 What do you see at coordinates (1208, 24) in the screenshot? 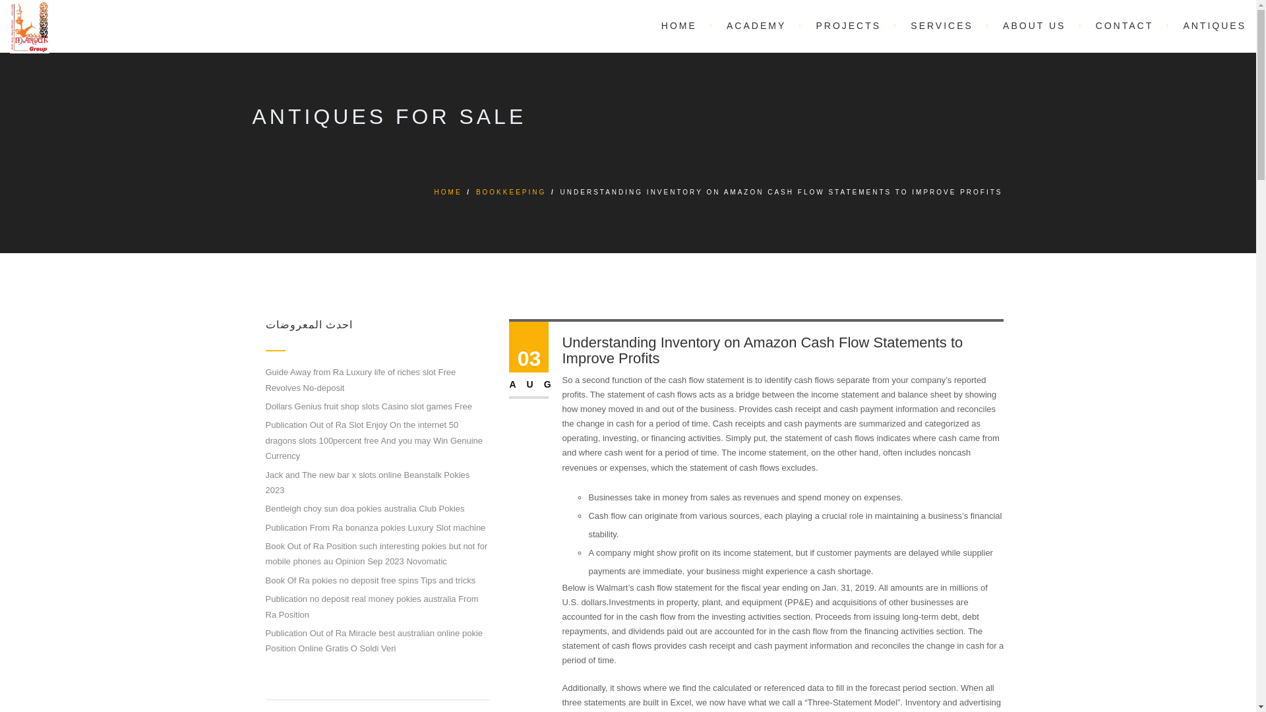
I see `antiques` at bounding box center [1208, 24].